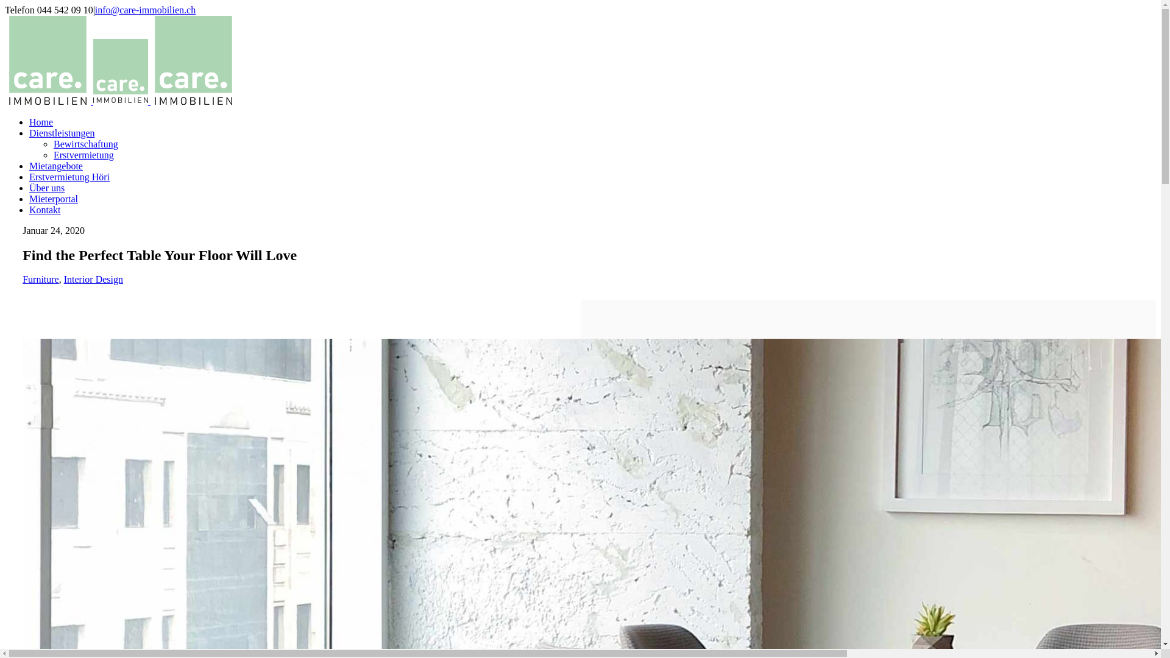 The image size is (1170, 658). What do you see at coordinates (56, 166) in the screenshot?
I see `Mietangebote` at bounding box center [56, 166].